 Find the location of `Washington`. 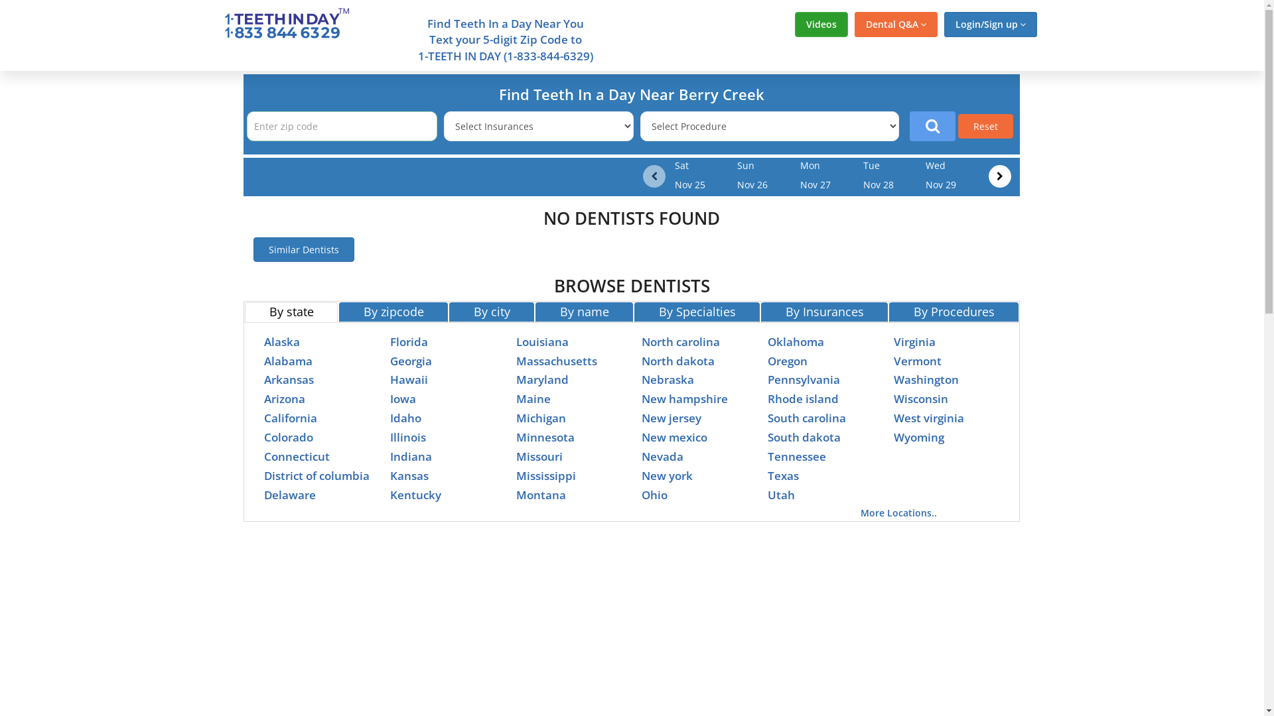

Washington is located at coordinates (926, 379).